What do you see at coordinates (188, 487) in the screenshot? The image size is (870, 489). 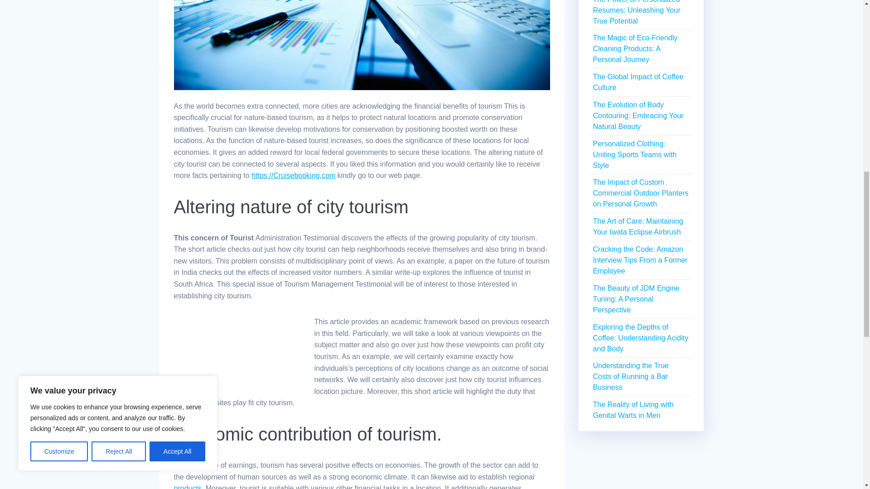 I see `products` at bounding box center [188, 487].